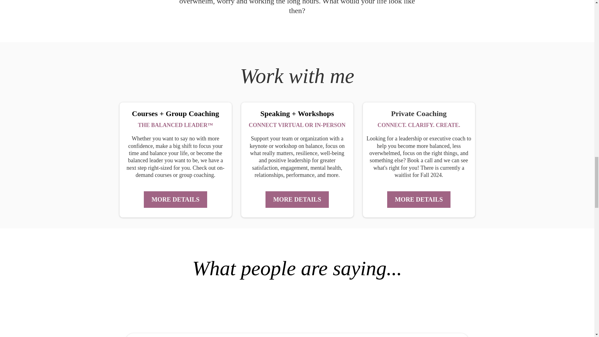 This screenshot has width=599, height=337. I want to click on MORE DETAILS, so click(175, 200).